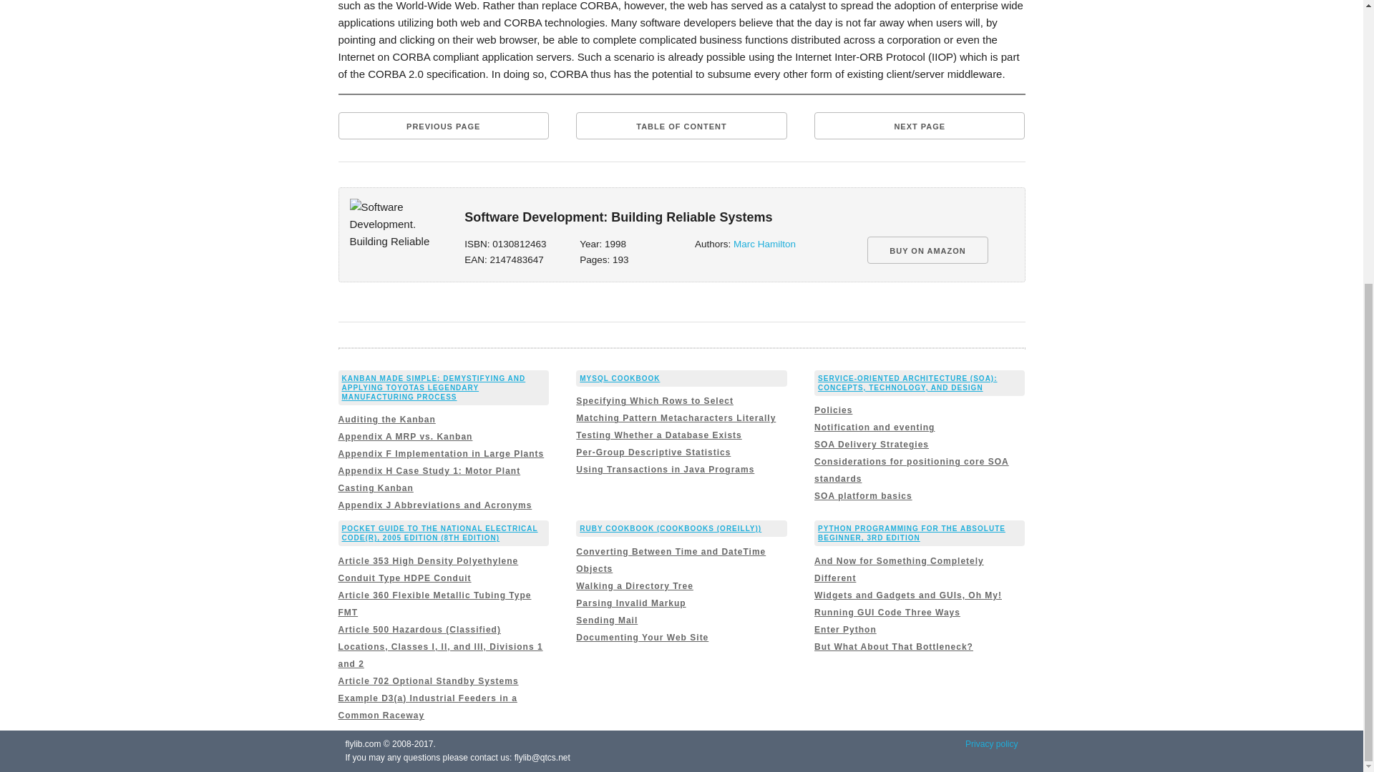 This screenshot has height=772, width=1374. What do you see at coordinates (658, 435) in the screenshot?
I see `Testing Whether a Database Exists` at bounding box center [658, 435].